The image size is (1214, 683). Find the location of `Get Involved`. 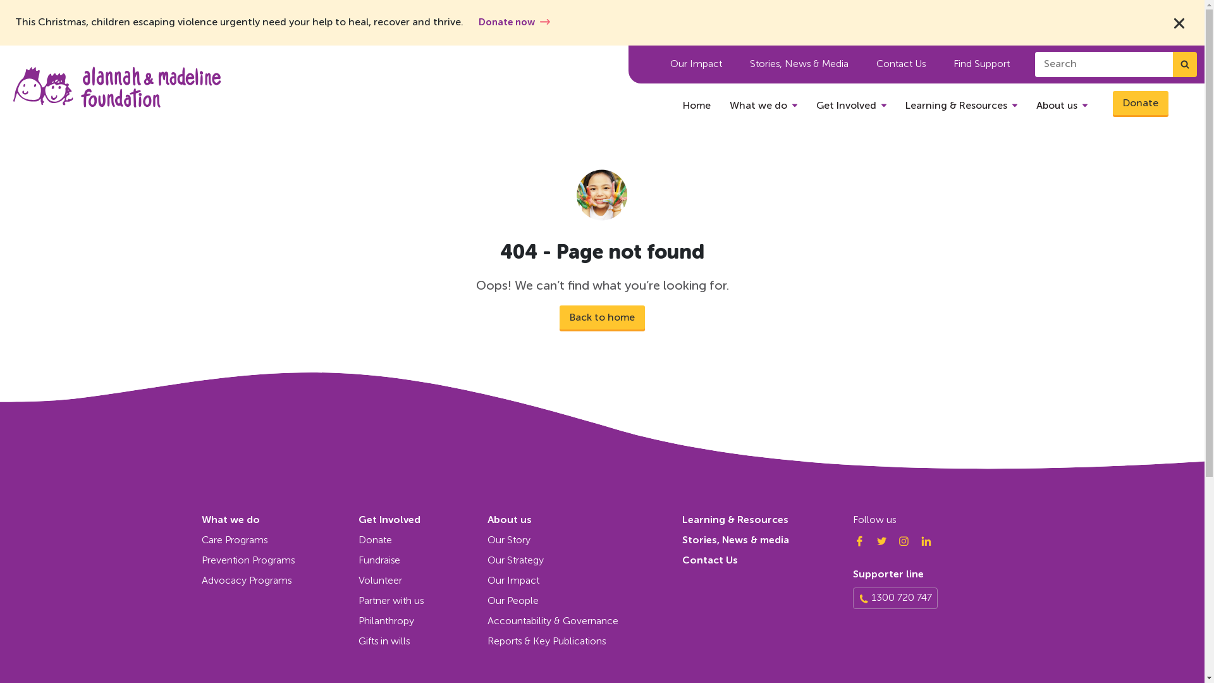

Get Involved is located at coordinates (851, 106).